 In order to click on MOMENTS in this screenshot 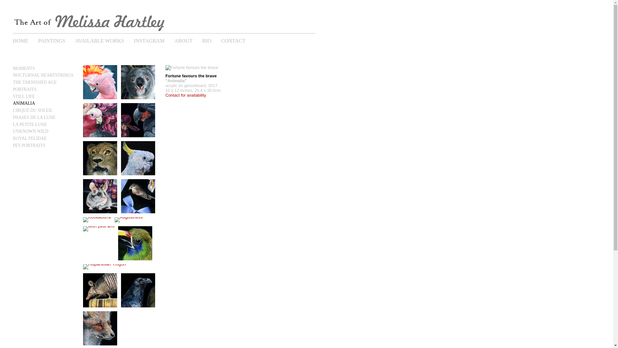, I will do `click(24, 68)`.